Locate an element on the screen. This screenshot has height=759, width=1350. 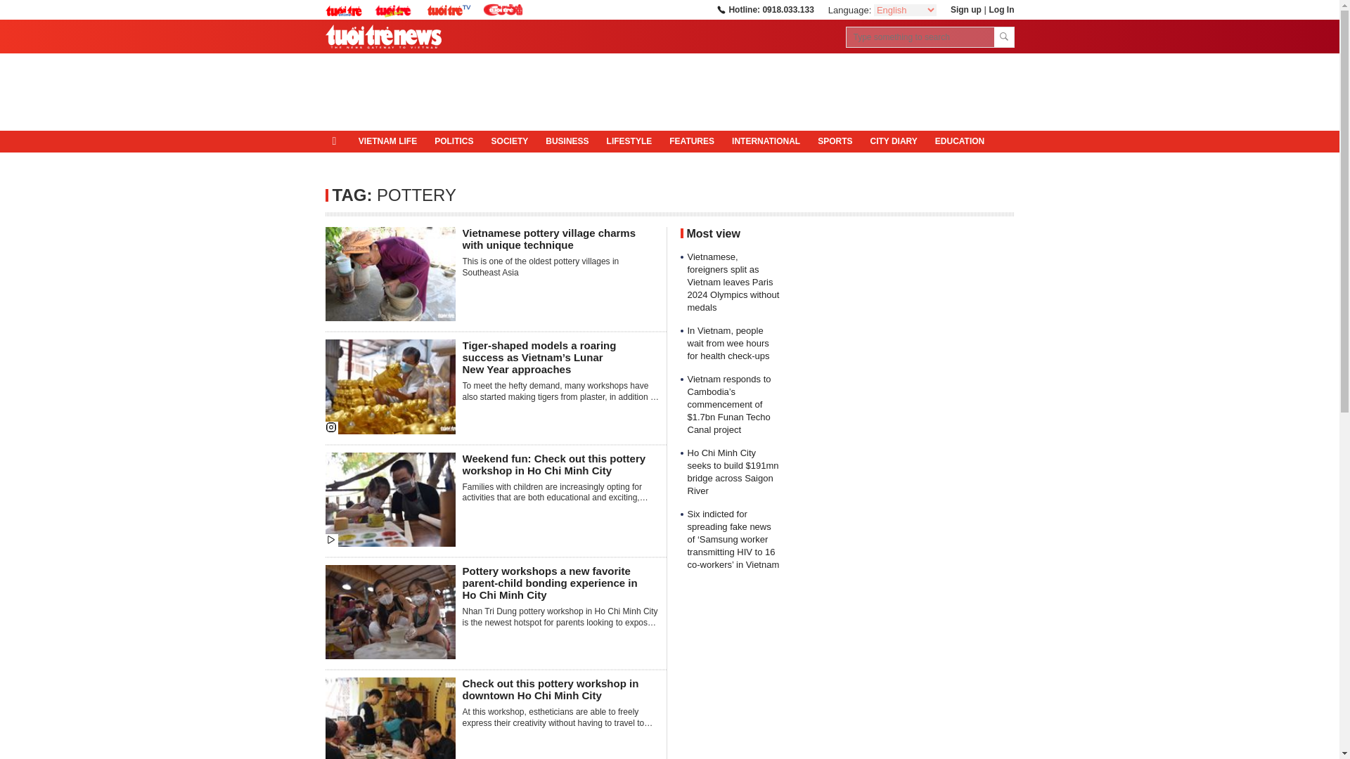
home is located at coordinates (337, 141).